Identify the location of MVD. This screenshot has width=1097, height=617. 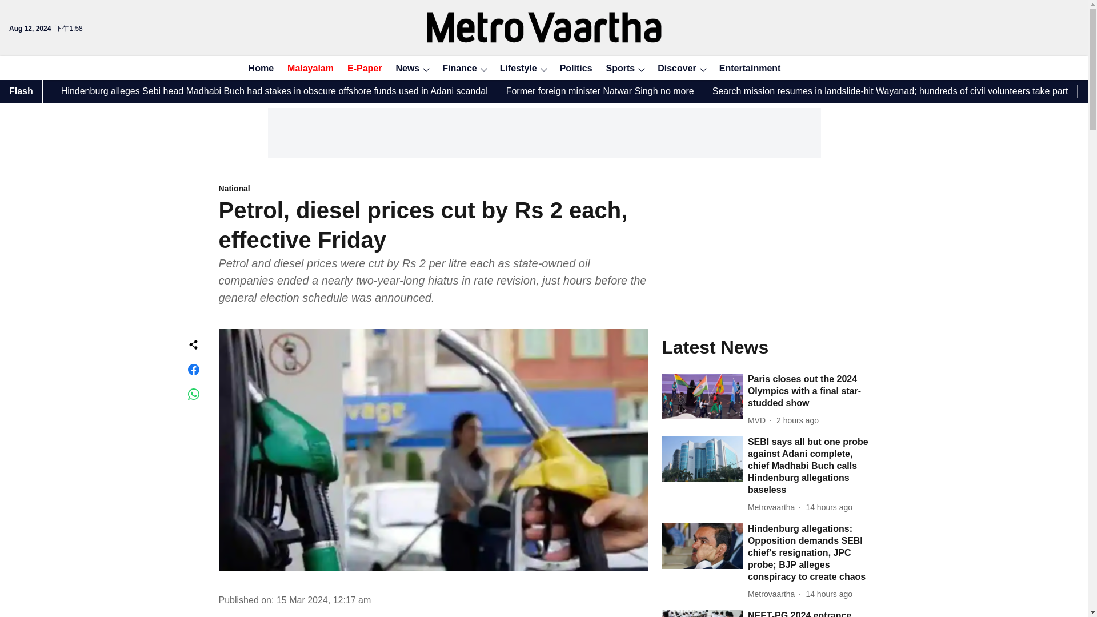
(759, 420).